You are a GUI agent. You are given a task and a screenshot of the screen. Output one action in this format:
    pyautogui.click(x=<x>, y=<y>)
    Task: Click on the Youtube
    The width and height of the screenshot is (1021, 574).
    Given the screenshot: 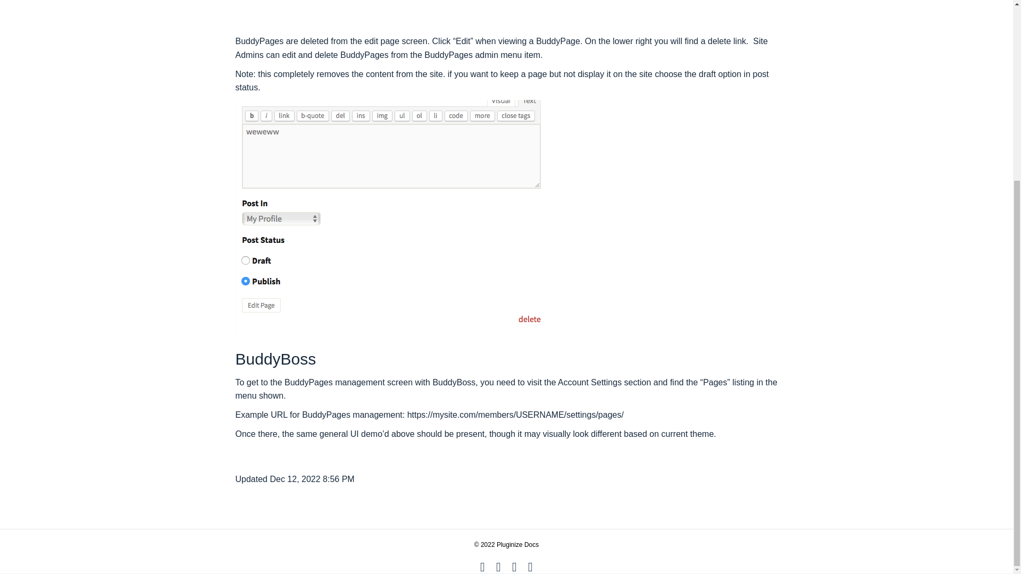 What is the action you would take?
    pyautogui.click(x=514, y=567)
    